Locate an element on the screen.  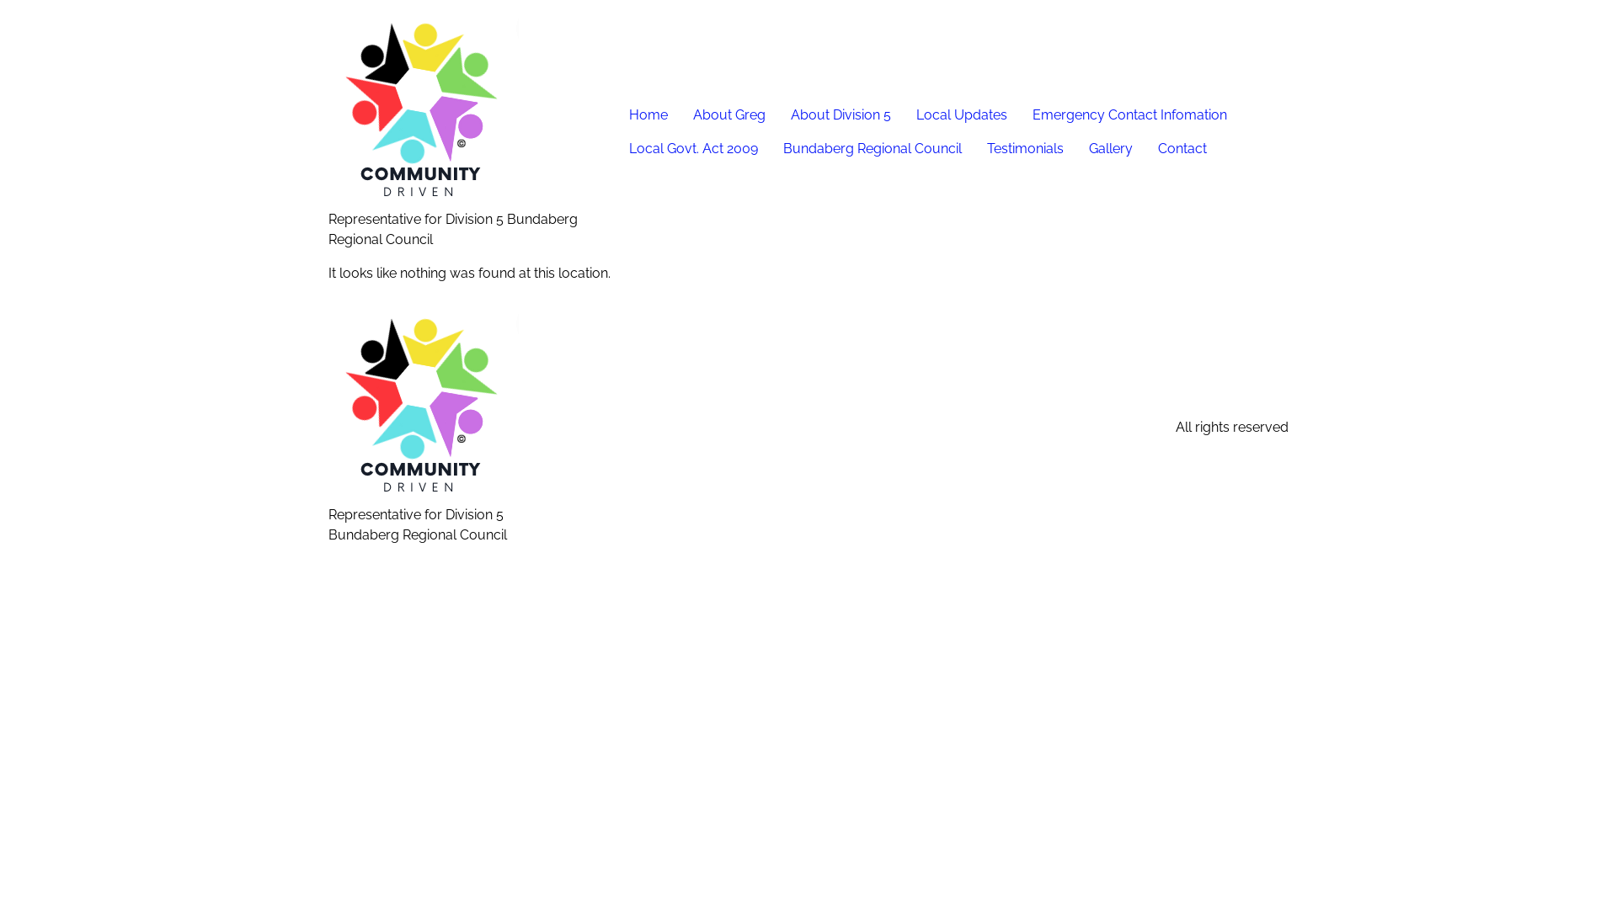
Local Updates is located at coordinates (962, 114).